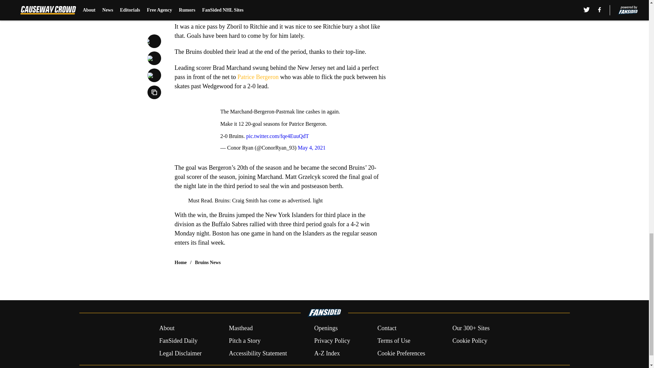 The height and width of the screenshot is (368, 654). What do you see at coordinates (394, 341) in the screenshot?
I see `Terms of Use` at bounding box center [394, 341].